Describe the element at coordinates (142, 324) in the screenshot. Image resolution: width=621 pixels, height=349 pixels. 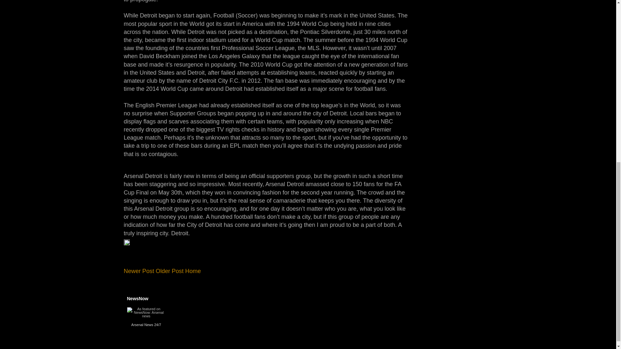
I see `Click here for more Arsenal news from NewsNow` at that location.